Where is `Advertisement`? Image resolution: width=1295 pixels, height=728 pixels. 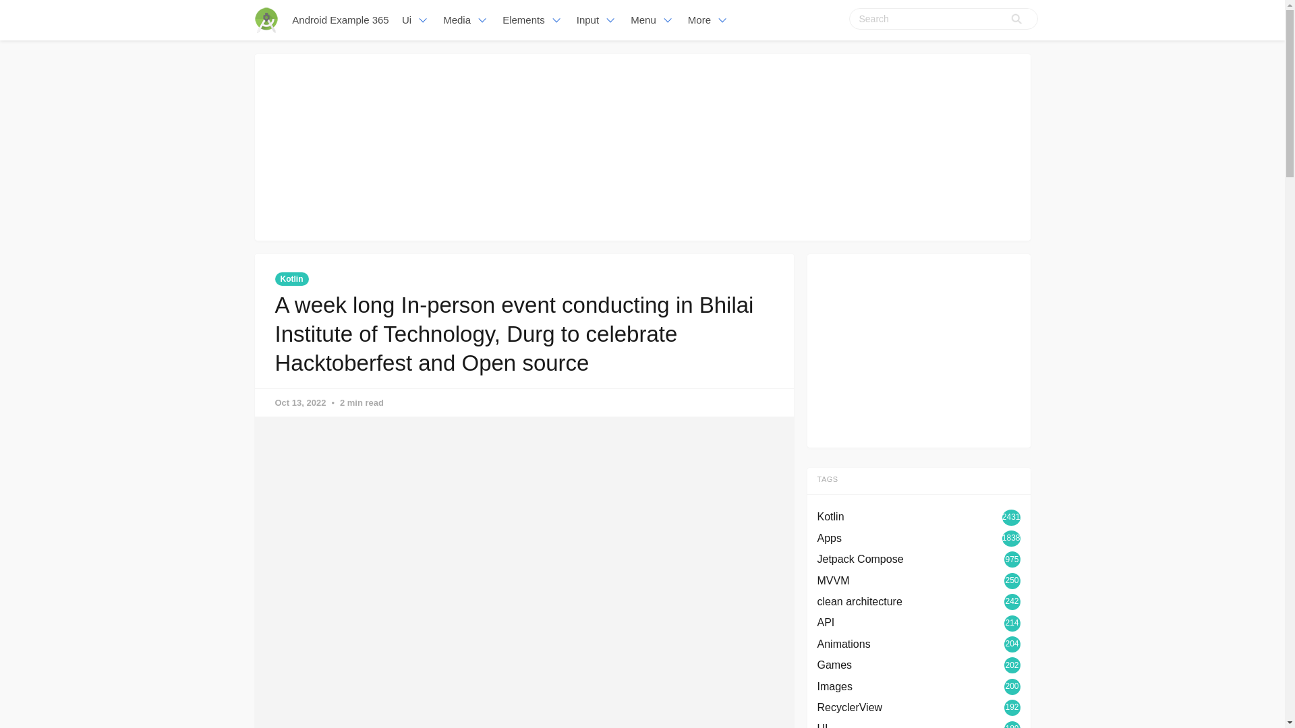
Advertisement is located at coordinates (919, 348).